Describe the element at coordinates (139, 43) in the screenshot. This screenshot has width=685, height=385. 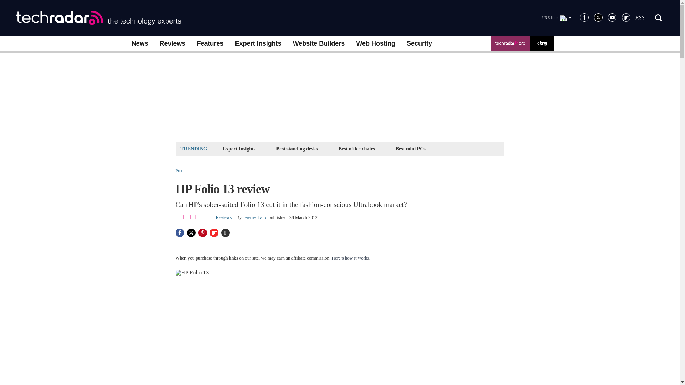
I see `News` at that location.